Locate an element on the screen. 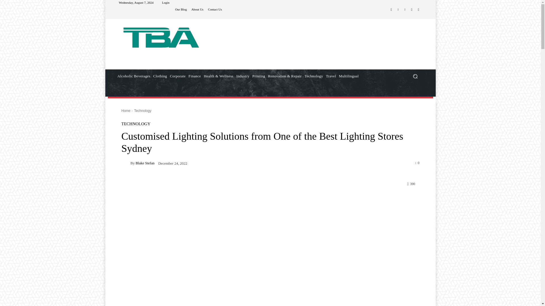  Blake Stefan is located at coordinates (126, 163).